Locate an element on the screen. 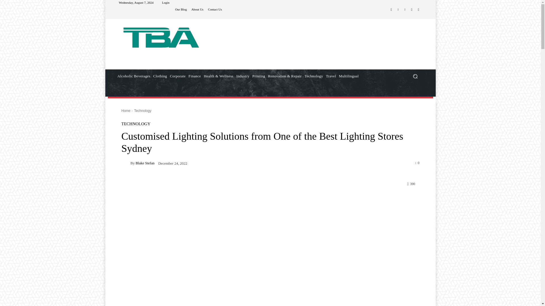  Blake Stefan is located at coordinates (126, 163).